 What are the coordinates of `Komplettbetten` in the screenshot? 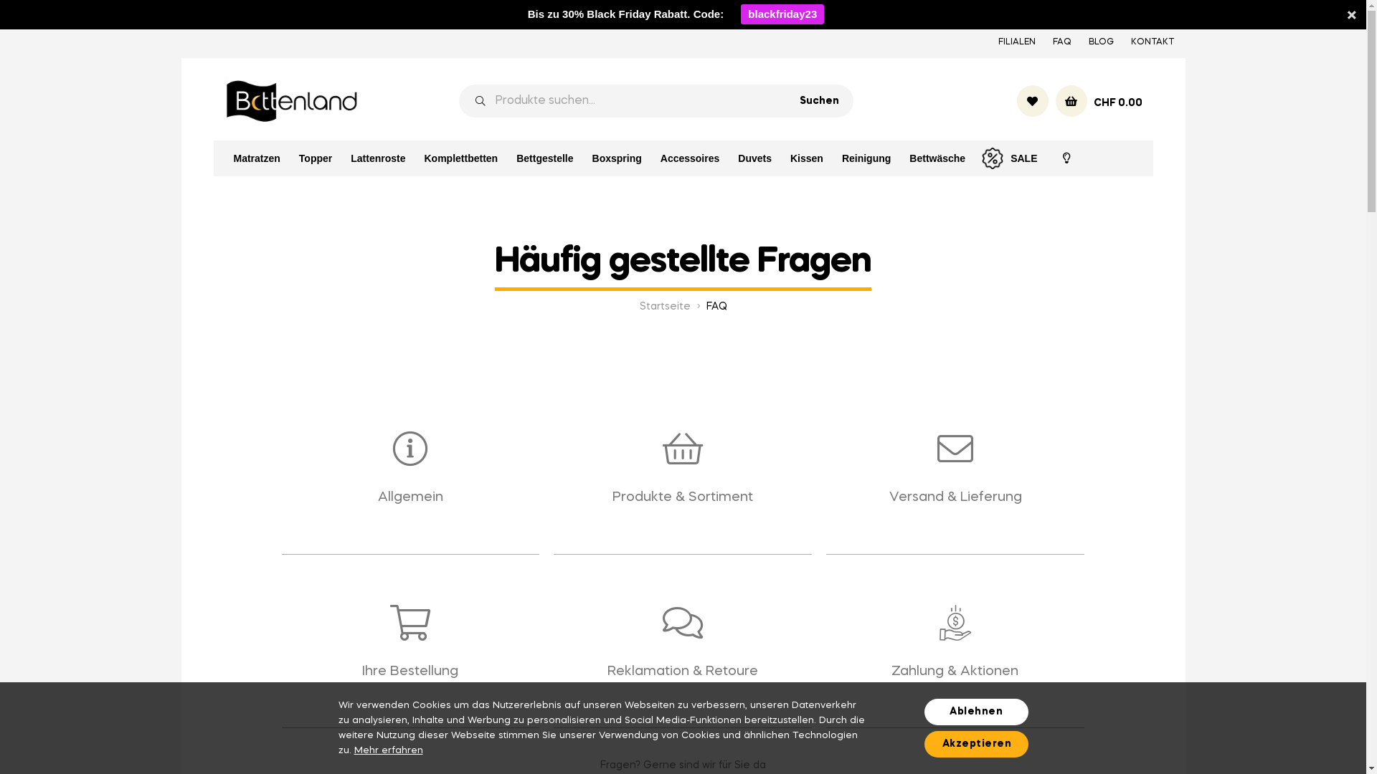 It's located at (460, 158).